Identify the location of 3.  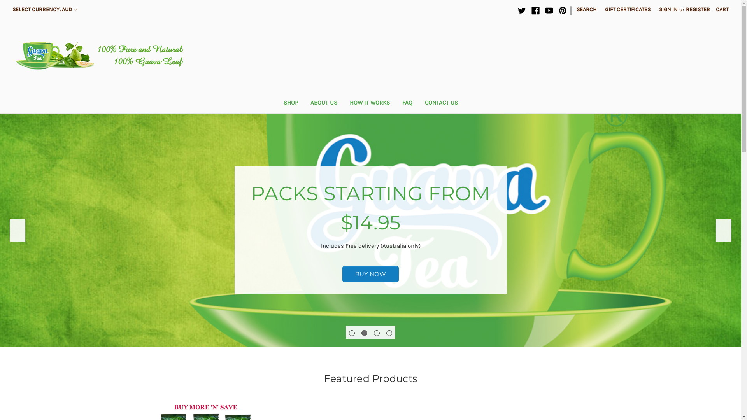
(377, 333).